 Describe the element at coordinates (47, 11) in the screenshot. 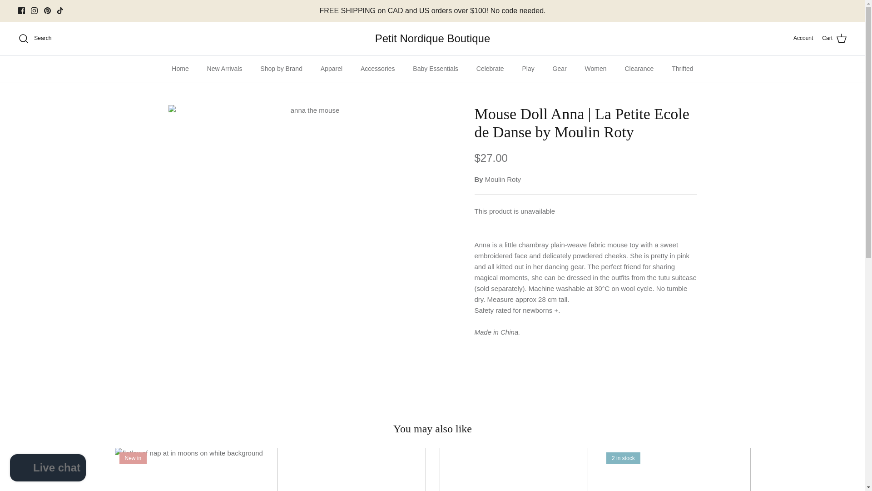

I see `Pinterest` at that location.